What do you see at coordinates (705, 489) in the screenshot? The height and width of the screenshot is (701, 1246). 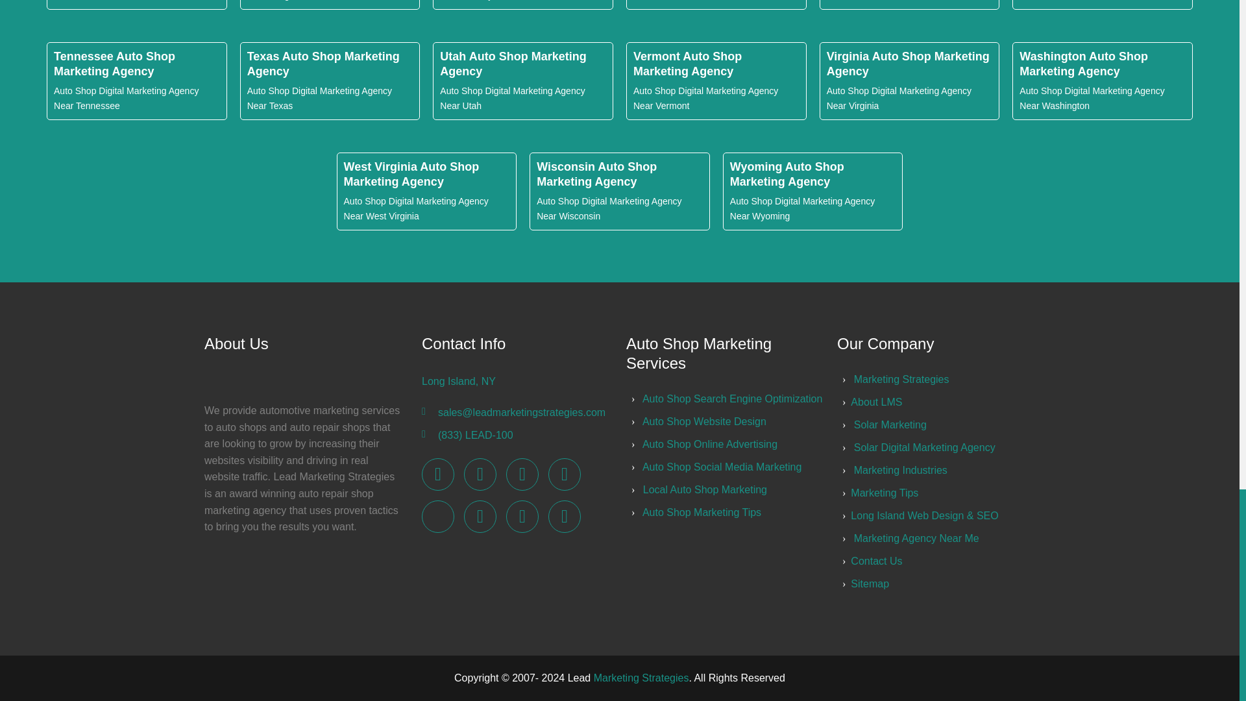 I see `Local Auto Shop Marketing` at bounding box center [705, 489].